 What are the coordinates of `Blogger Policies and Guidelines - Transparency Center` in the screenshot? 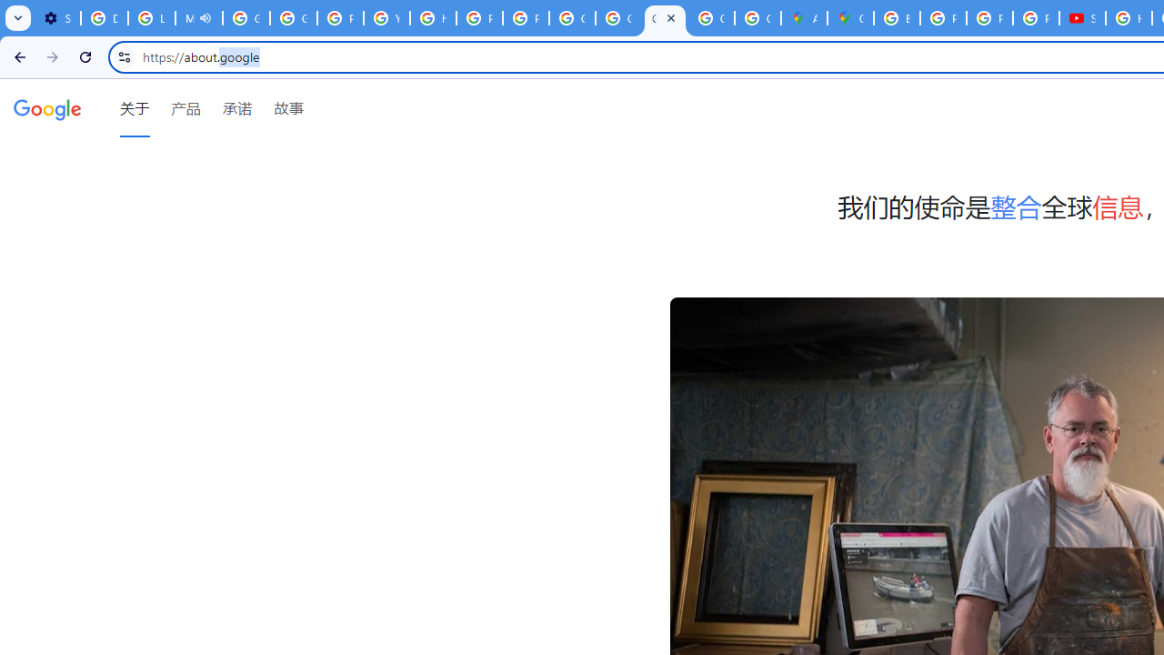 It's located at (897, 18).